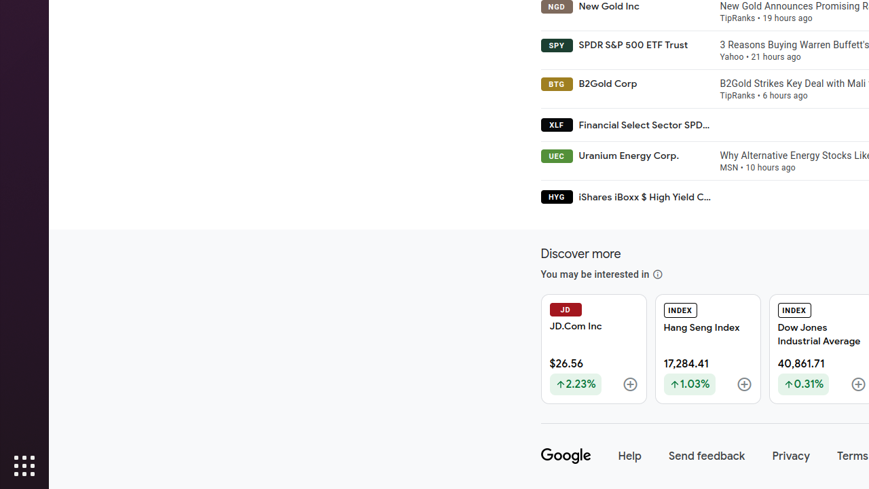 This screenshot has width=869, height=489. I want to click on Help, so click(630, 456).